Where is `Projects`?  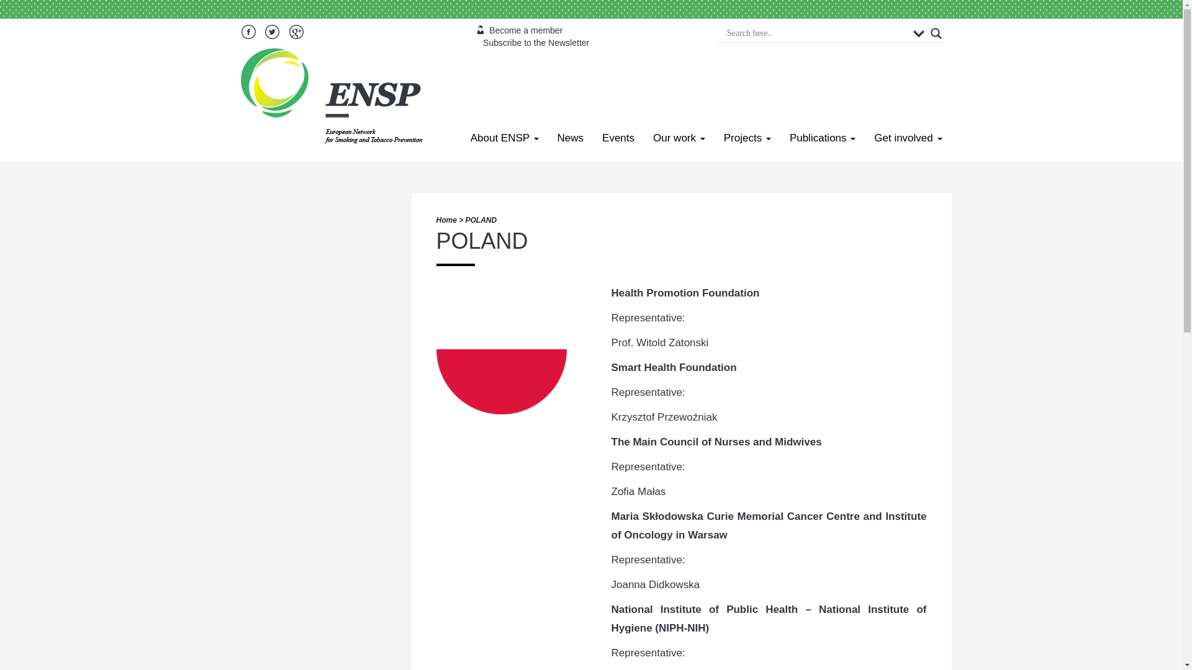
Projects is located at coordinates (747, 138).